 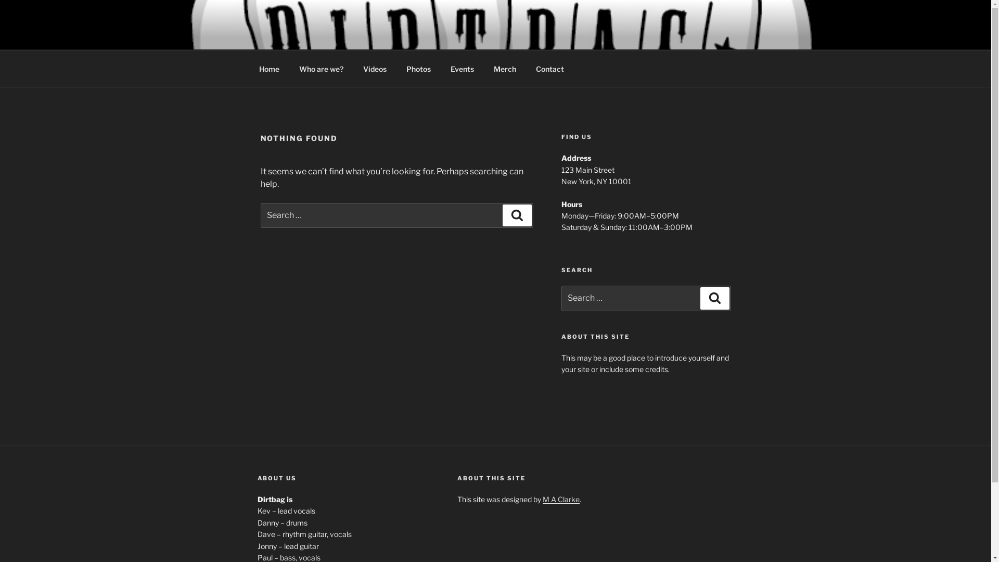 What do you see at coordinates (462, 69) in the screenshot?
I see `Events` at bounding box center [462, 69].